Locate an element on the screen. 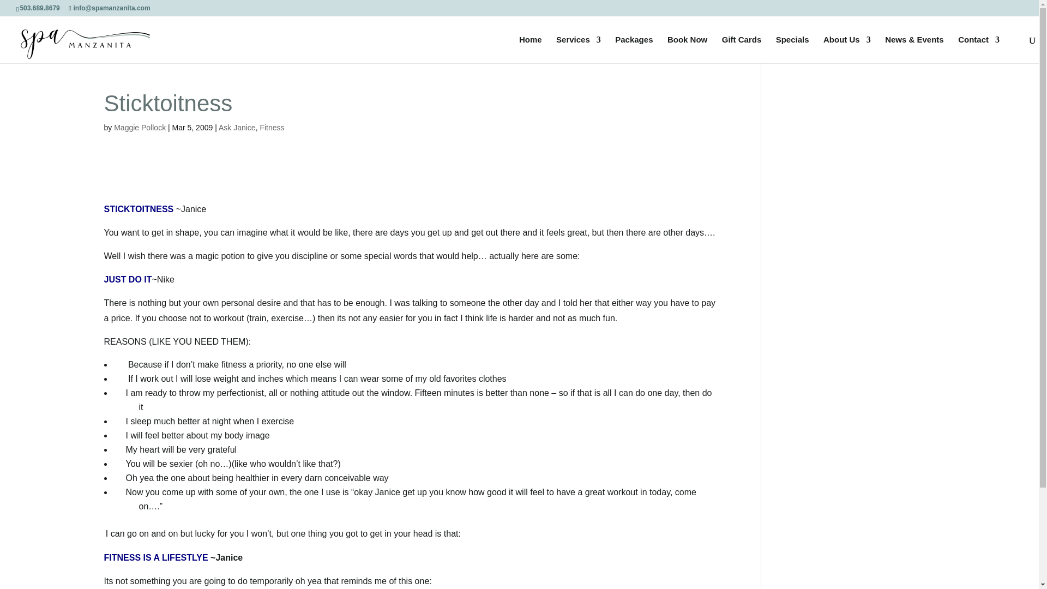  About Us is located at coordinates (847, 49).